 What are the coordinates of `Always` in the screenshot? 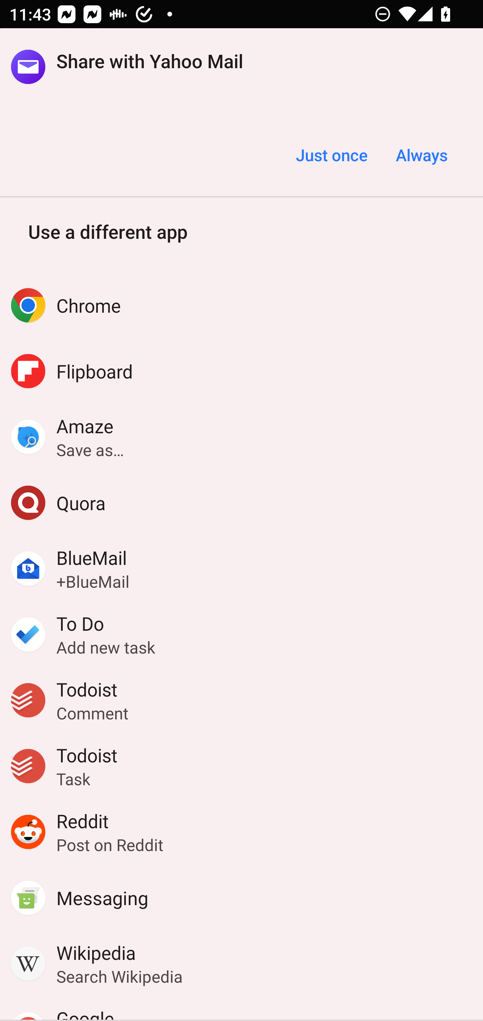 It's located at (421, 155).